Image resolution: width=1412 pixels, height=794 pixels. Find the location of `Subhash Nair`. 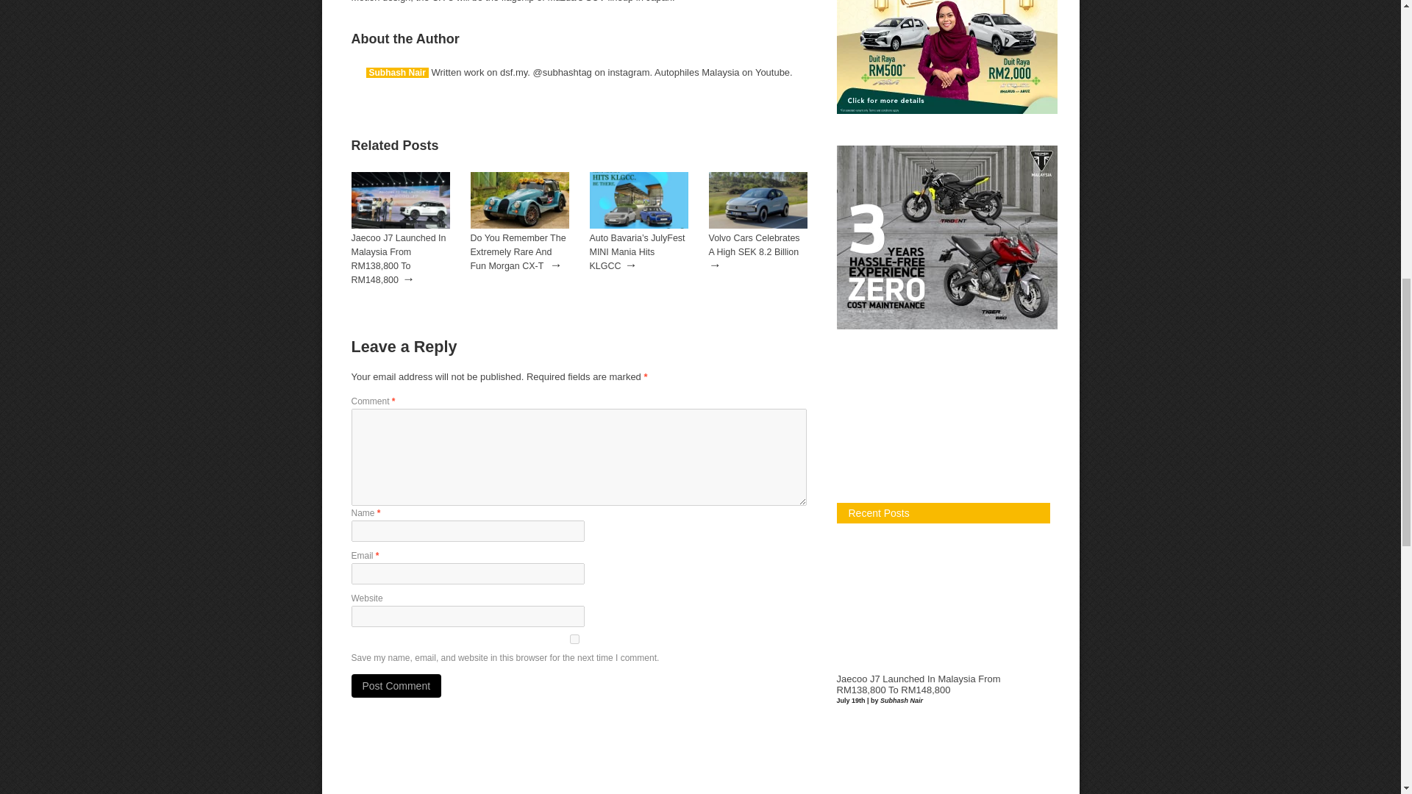

Subhash Nair is located at coordinates (397, 72).